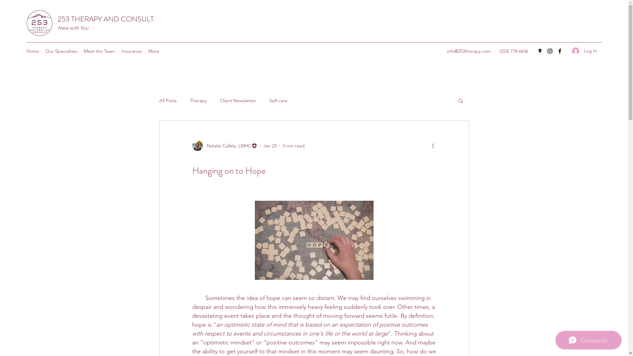 This screenshot has height=356, width=633. I want to click on 253 THERAPY AND CONSULT, so click(105, 19).